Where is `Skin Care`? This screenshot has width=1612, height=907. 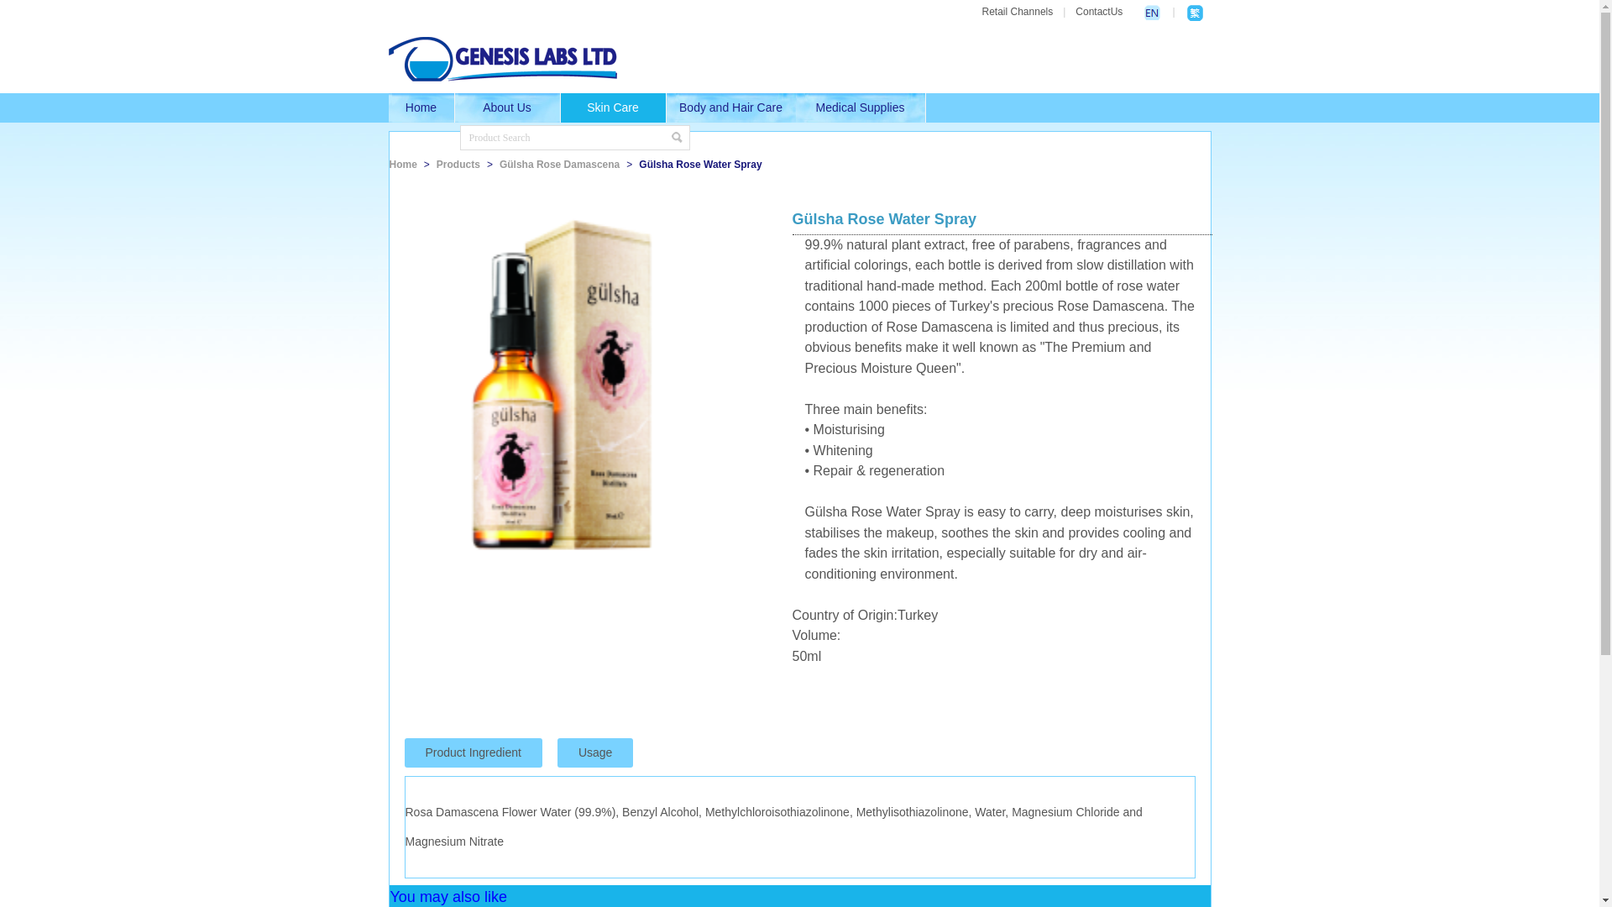 Skin Care is located at coordinates (614, 107).